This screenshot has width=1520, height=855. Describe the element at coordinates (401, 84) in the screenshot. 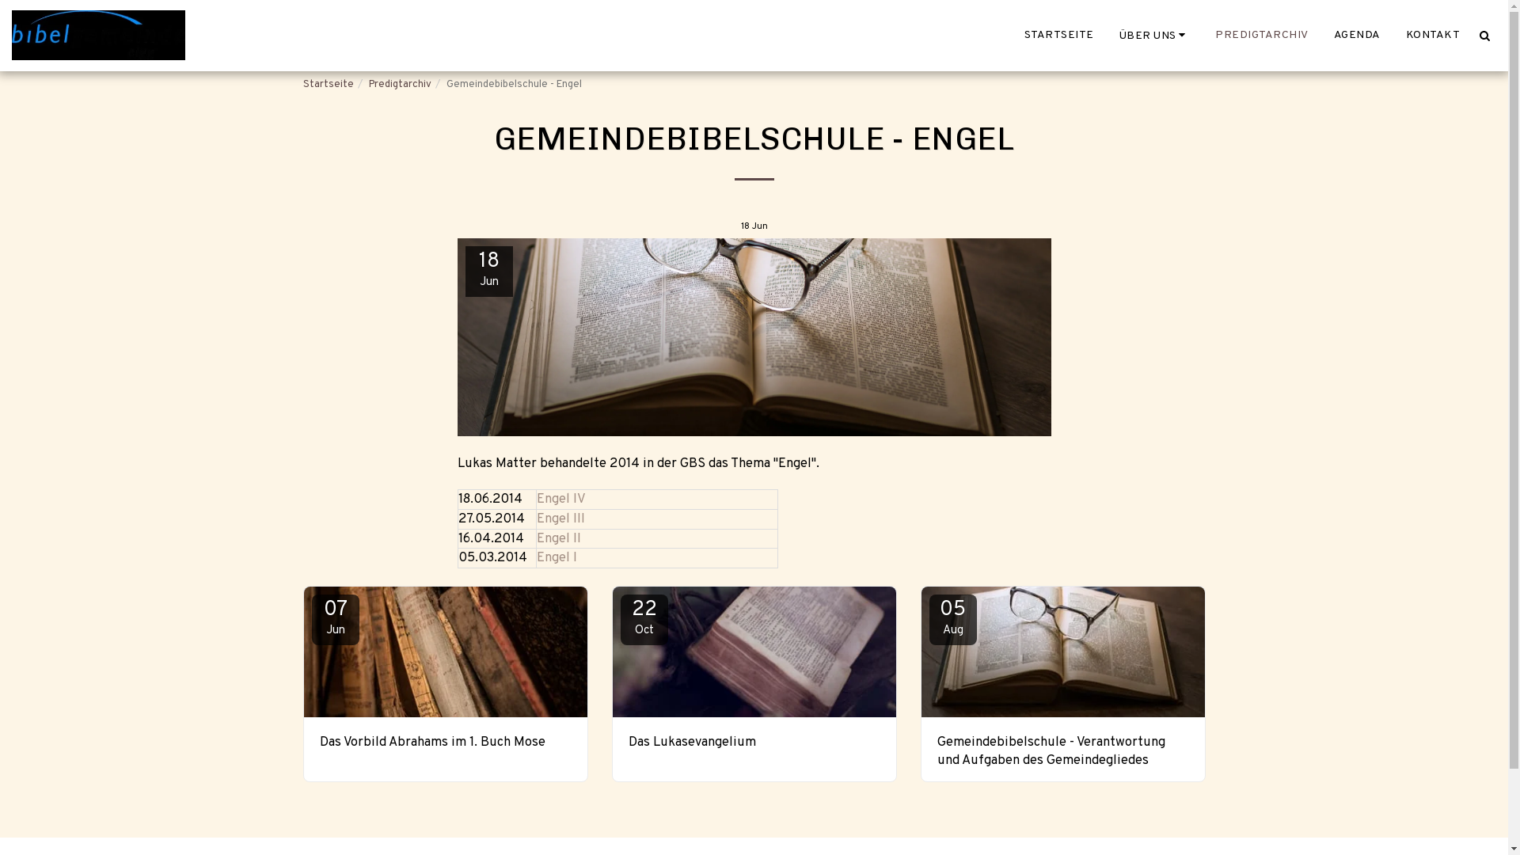

I see `Predigtarchiv` at that location.